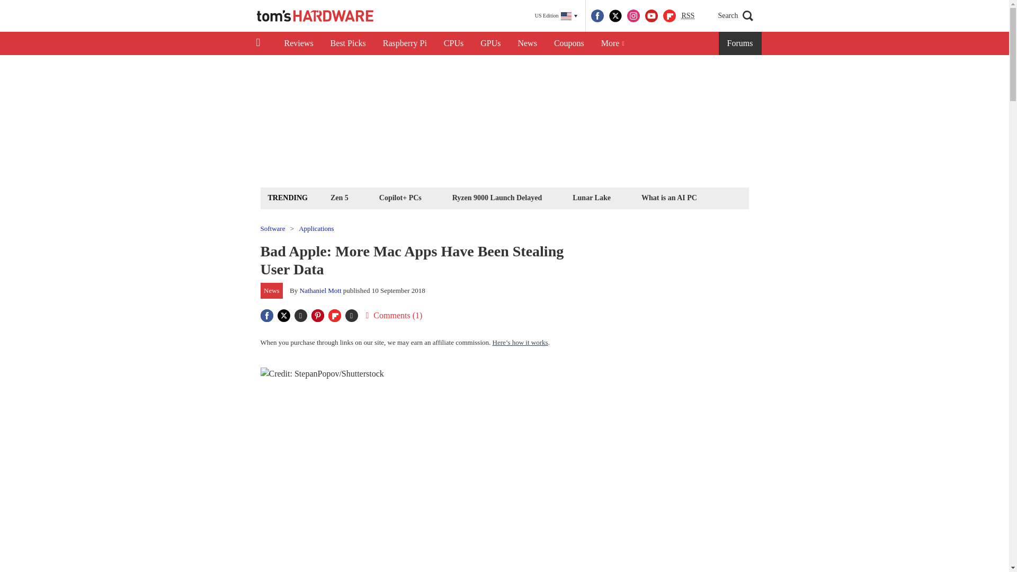  I want to click on Zen 5, so click(339, 197).